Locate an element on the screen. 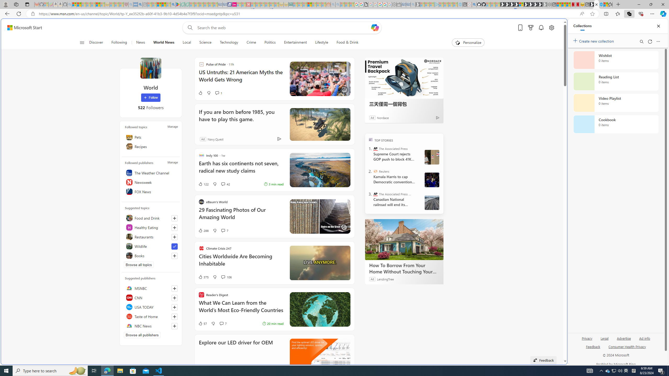 This screenshot has width=669, height=376. Healthy Eating is located at coordinates (151, 227).